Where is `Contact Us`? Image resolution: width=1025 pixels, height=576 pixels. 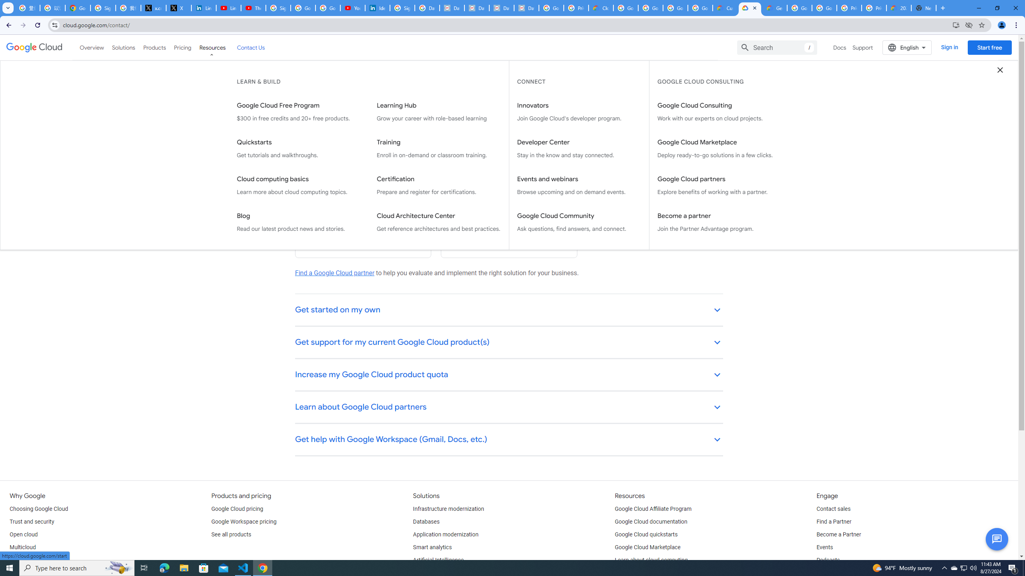
Contact Us is located at coordinates (251, 47).